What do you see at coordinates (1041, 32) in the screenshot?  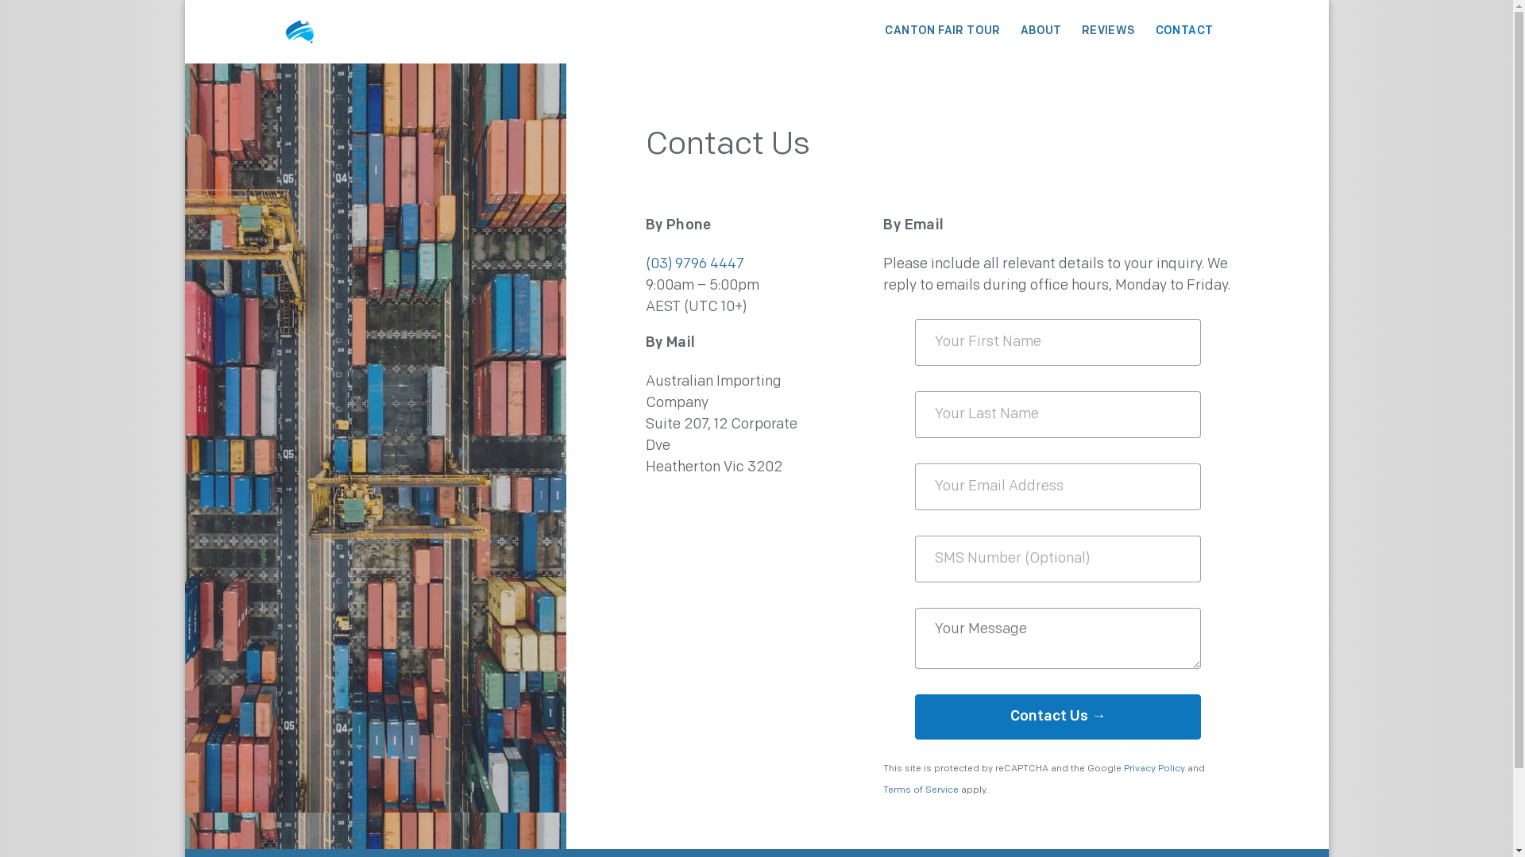 I see `ABOUT` at bounding box center [1041, 32].